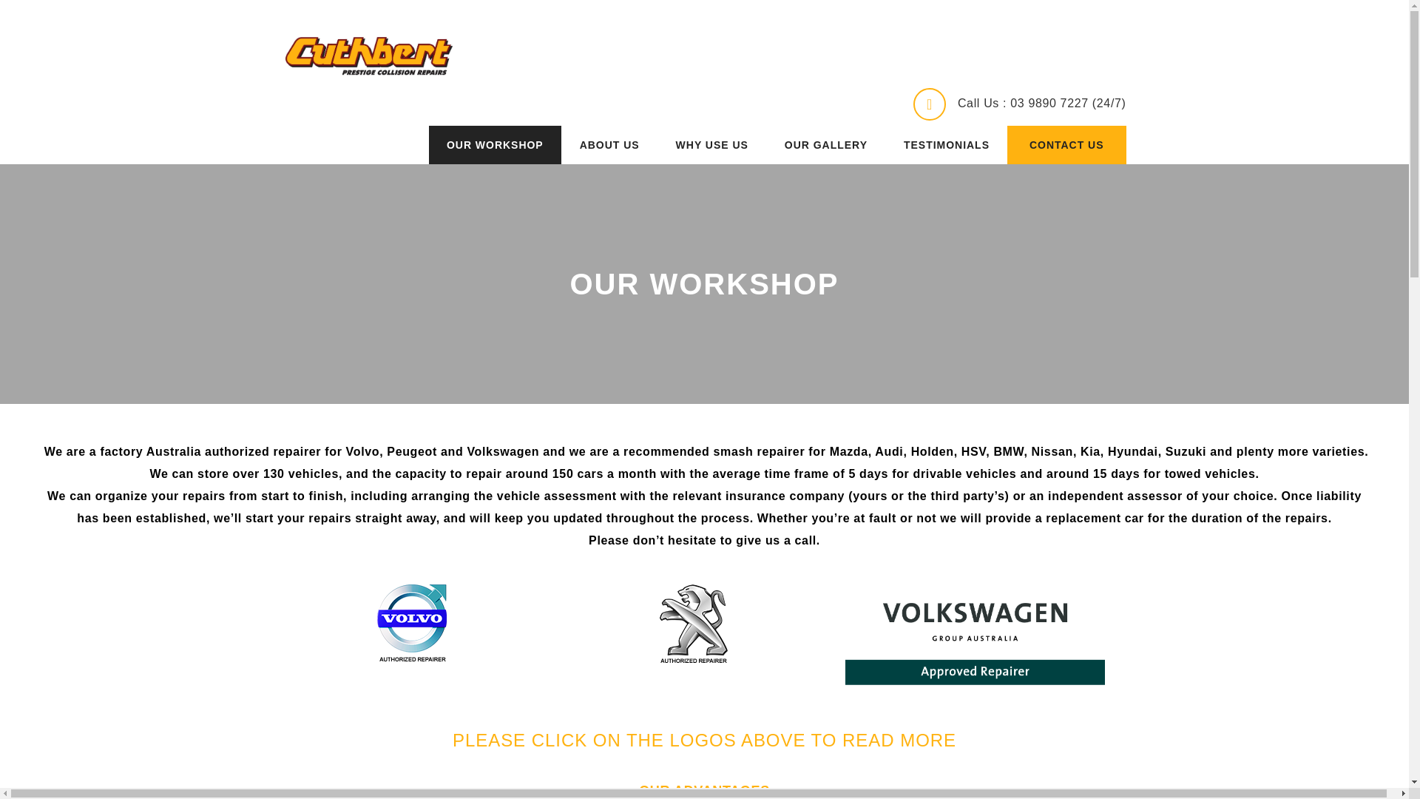 Image resolution: width=1420 pixels, height=799 pixels. What do you see at coordinates (368, 55) in the screenshot?
I see `Cuthbert Automotive` at bounding box center [368, 55].